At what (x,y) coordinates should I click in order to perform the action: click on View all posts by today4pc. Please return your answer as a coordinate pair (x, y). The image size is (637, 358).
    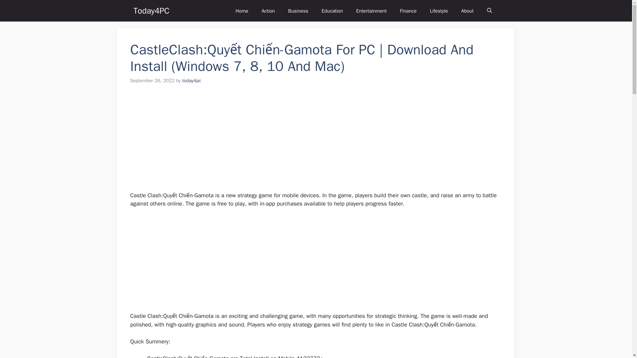
    Looking at the image, I should click on (192, 80).